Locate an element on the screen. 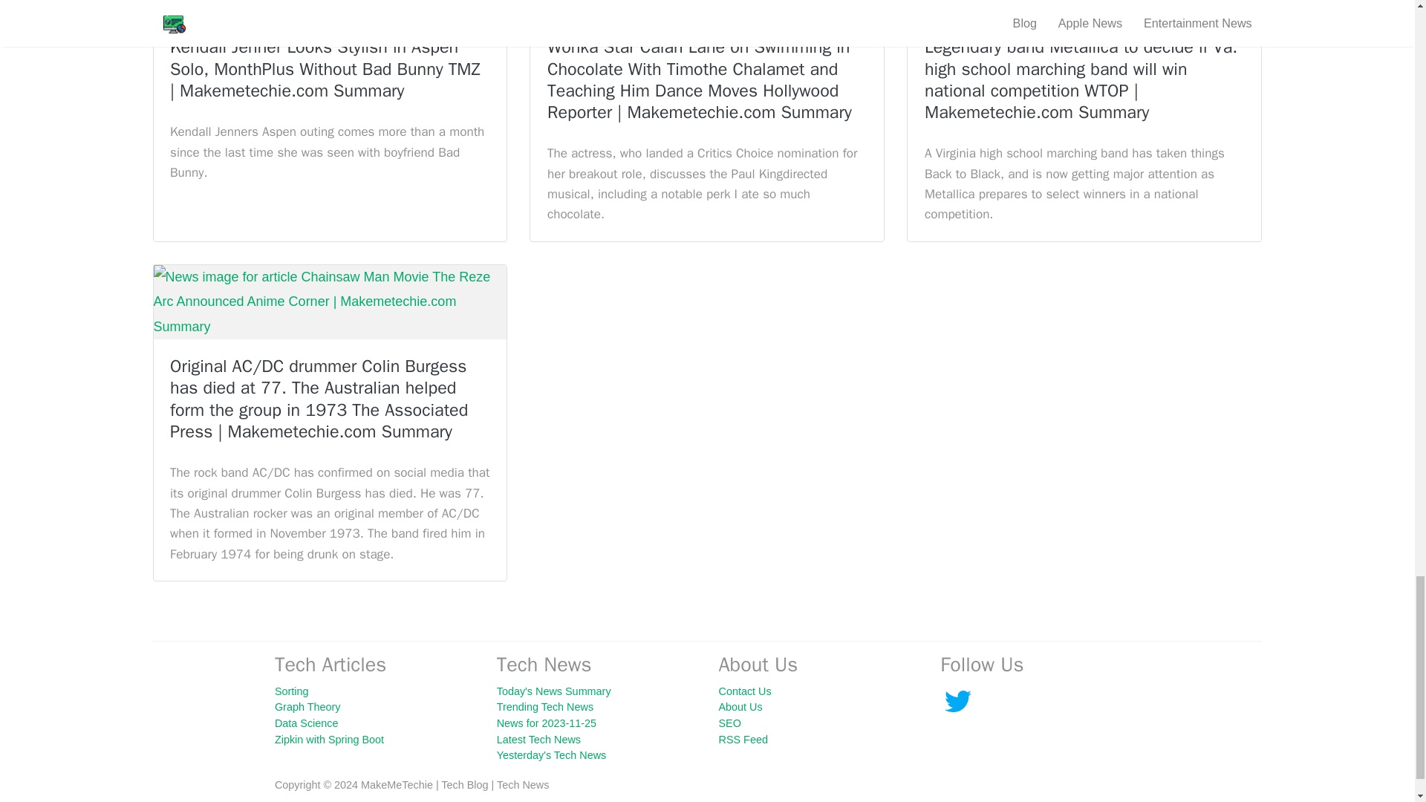  Graph Theory is located at coordinates (307, 707).